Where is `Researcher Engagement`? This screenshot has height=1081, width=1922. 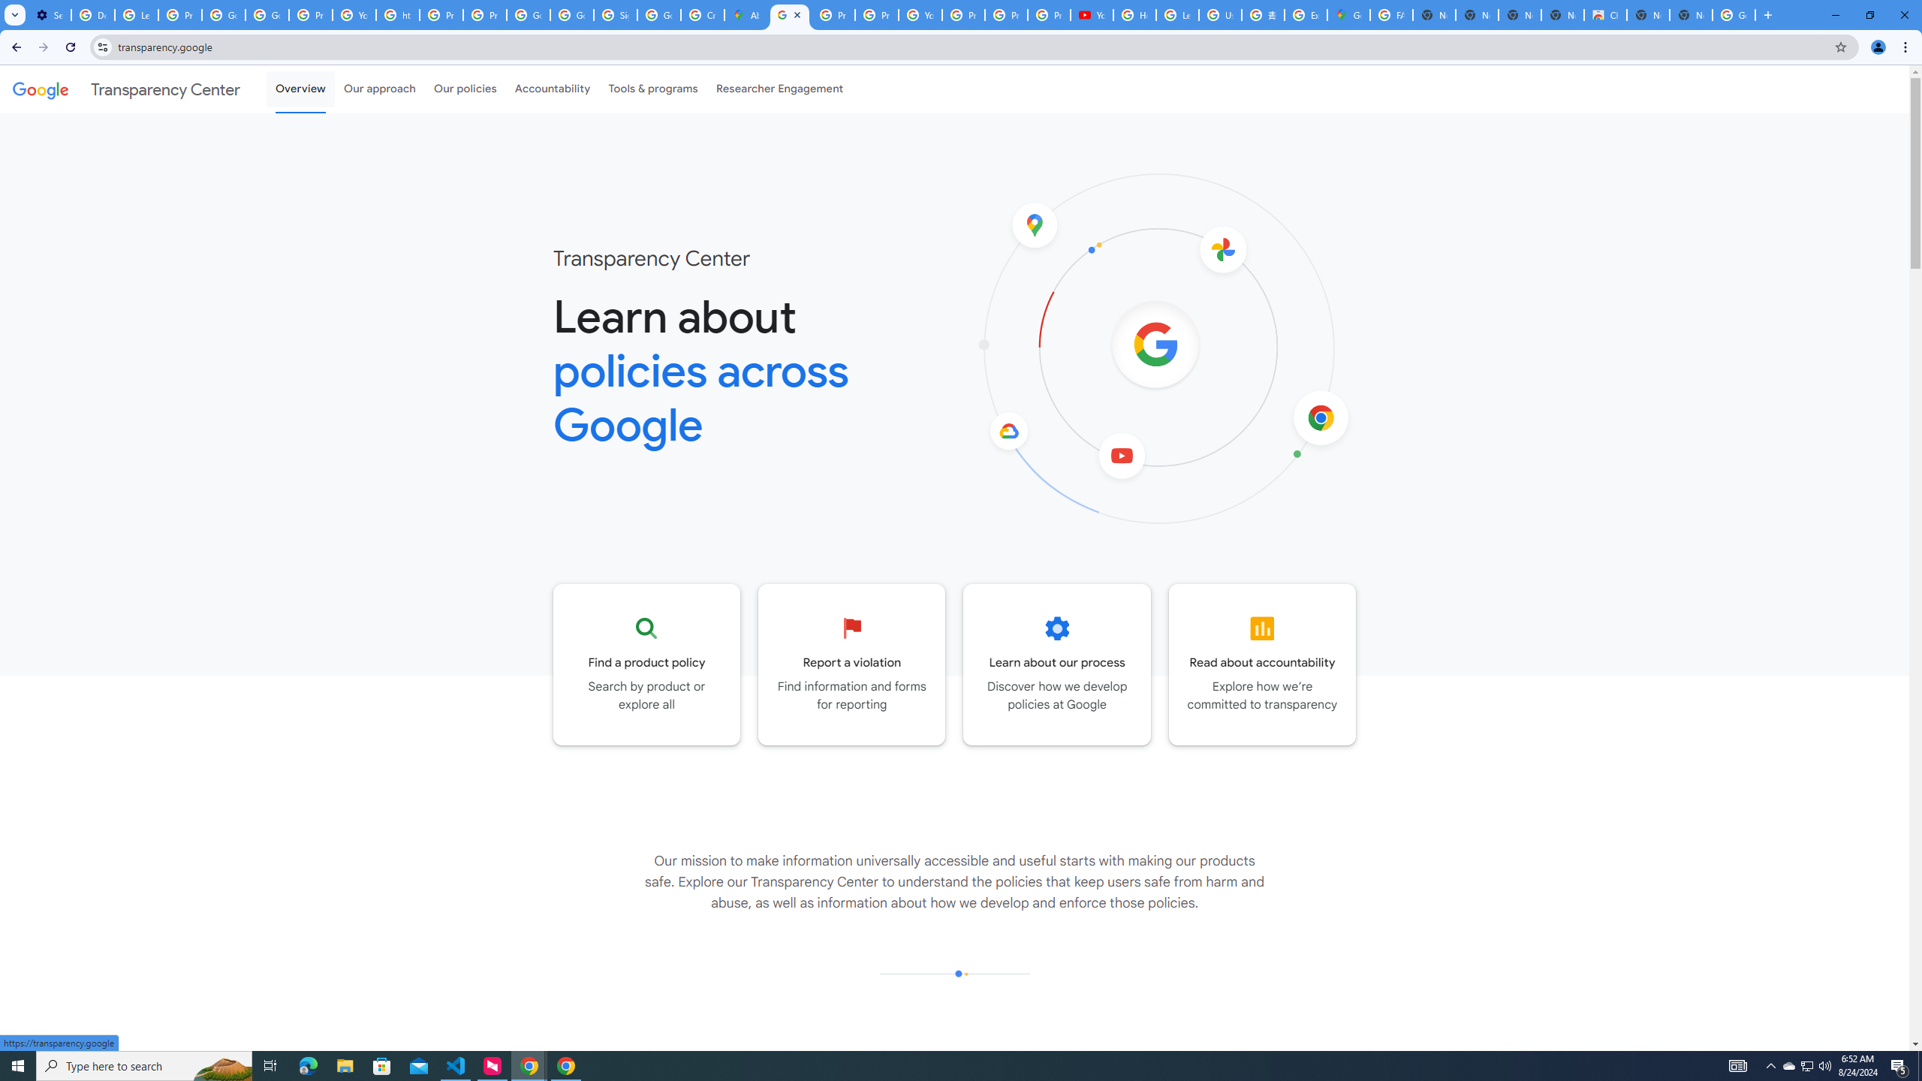
Researcher Engagement is located at coordinates (780, 89).